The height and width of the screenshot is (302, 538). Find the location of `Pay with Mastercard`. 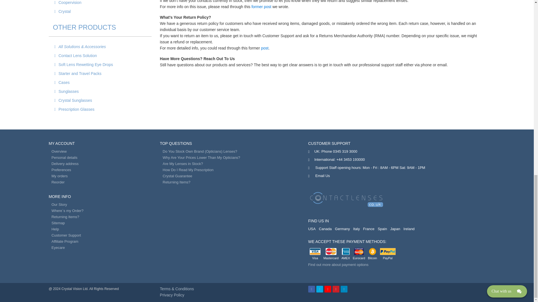

Pay with Mastercard is located at coordinates (331, 251).